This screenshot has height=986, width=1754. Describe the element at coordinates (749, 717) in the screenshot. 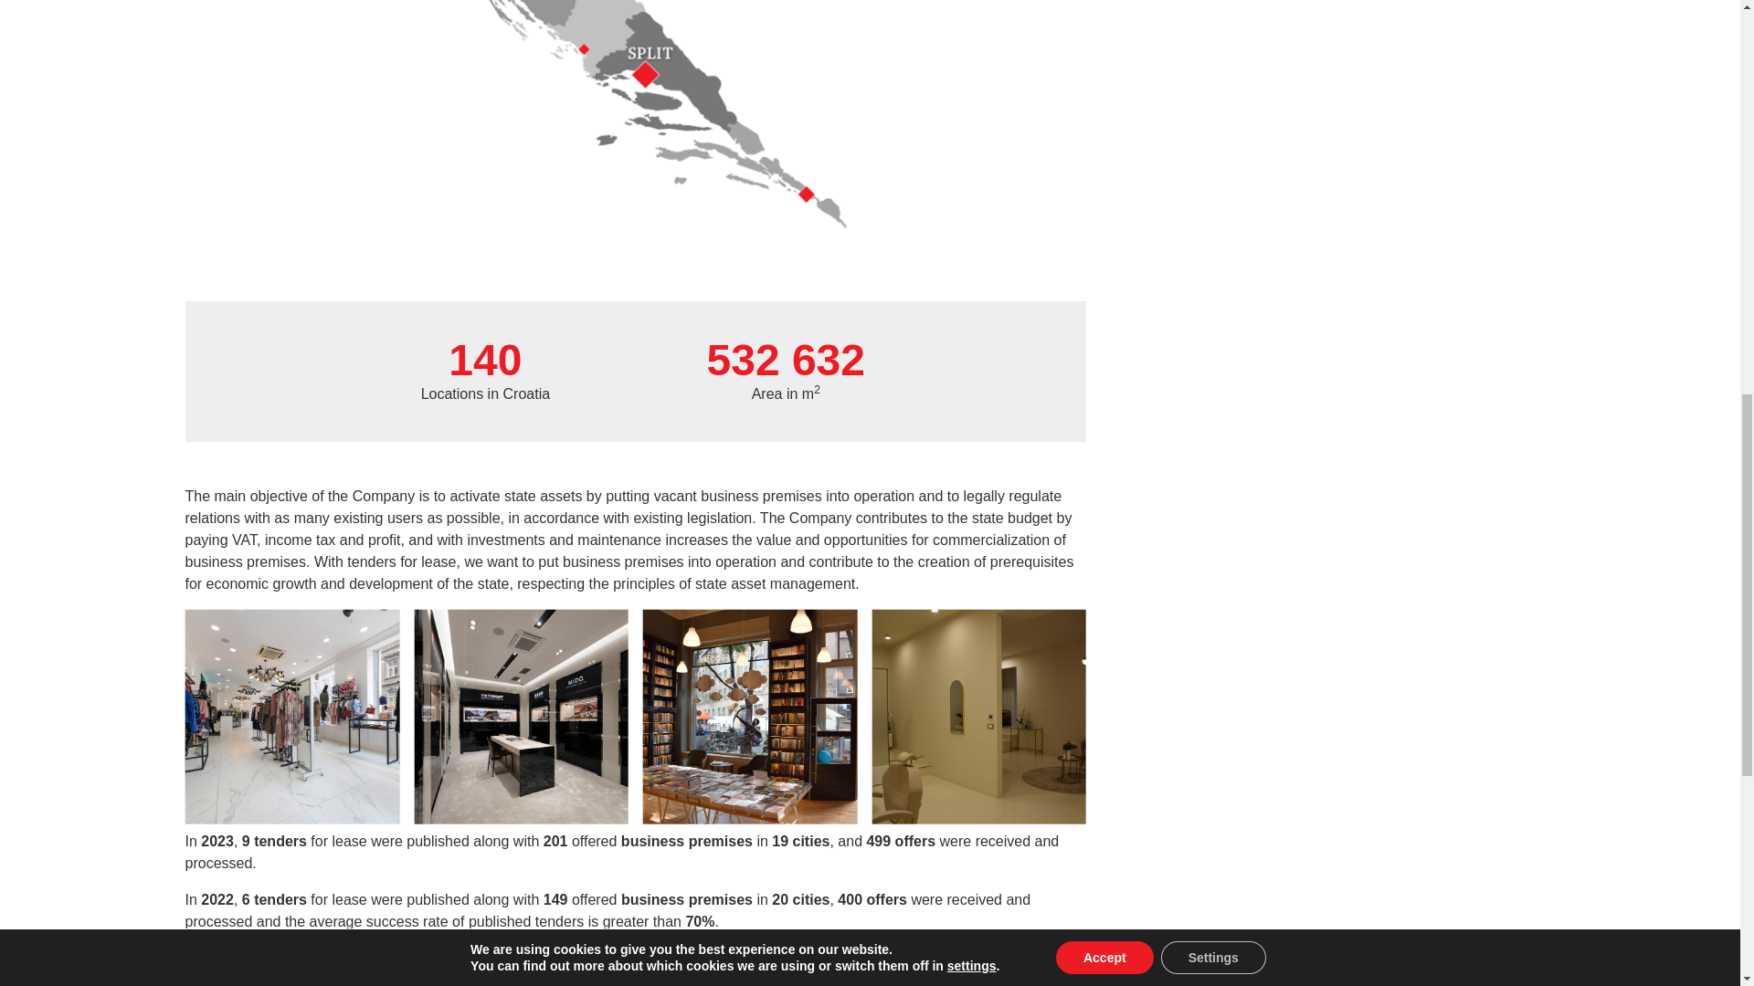

I see `Kneza-Mislava-Fraktura` at that location.